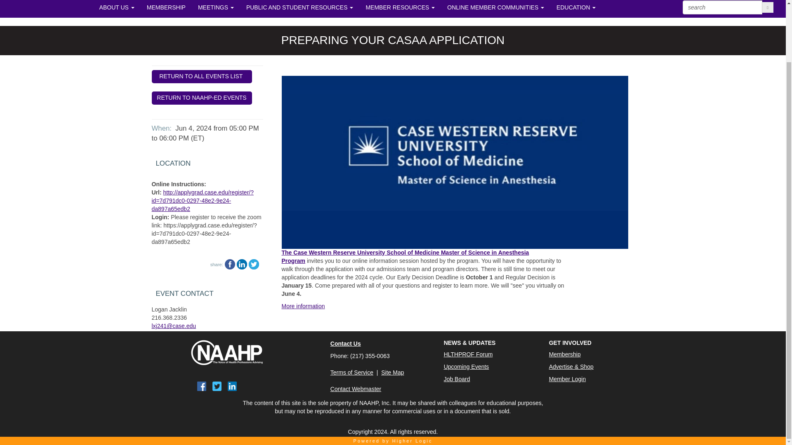  Describe the element at coordinates (166, 9) in the screenshot. I see `MEMBERSHIP` at that location.